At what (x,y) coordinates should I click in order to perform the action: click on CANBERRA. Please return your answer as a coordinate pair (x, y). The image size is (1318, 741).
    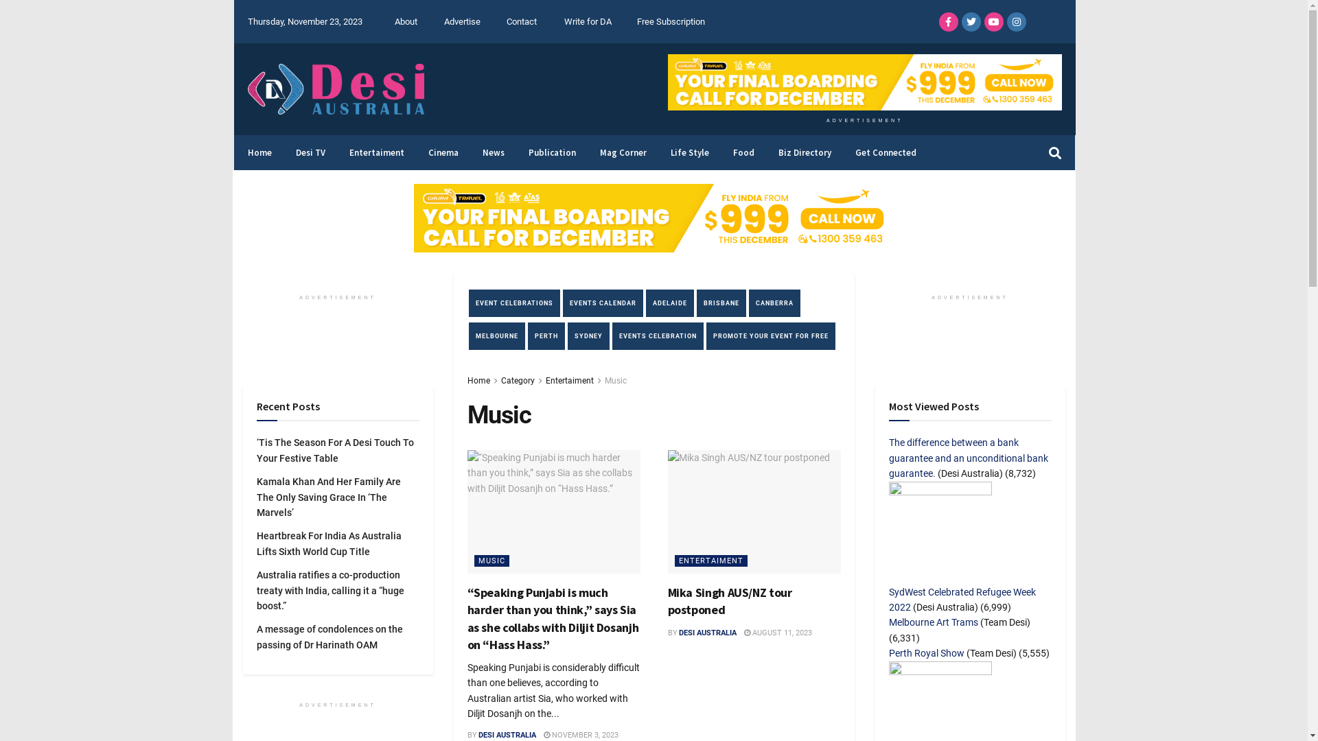
    Looking at the image, I should click on (774, 303).